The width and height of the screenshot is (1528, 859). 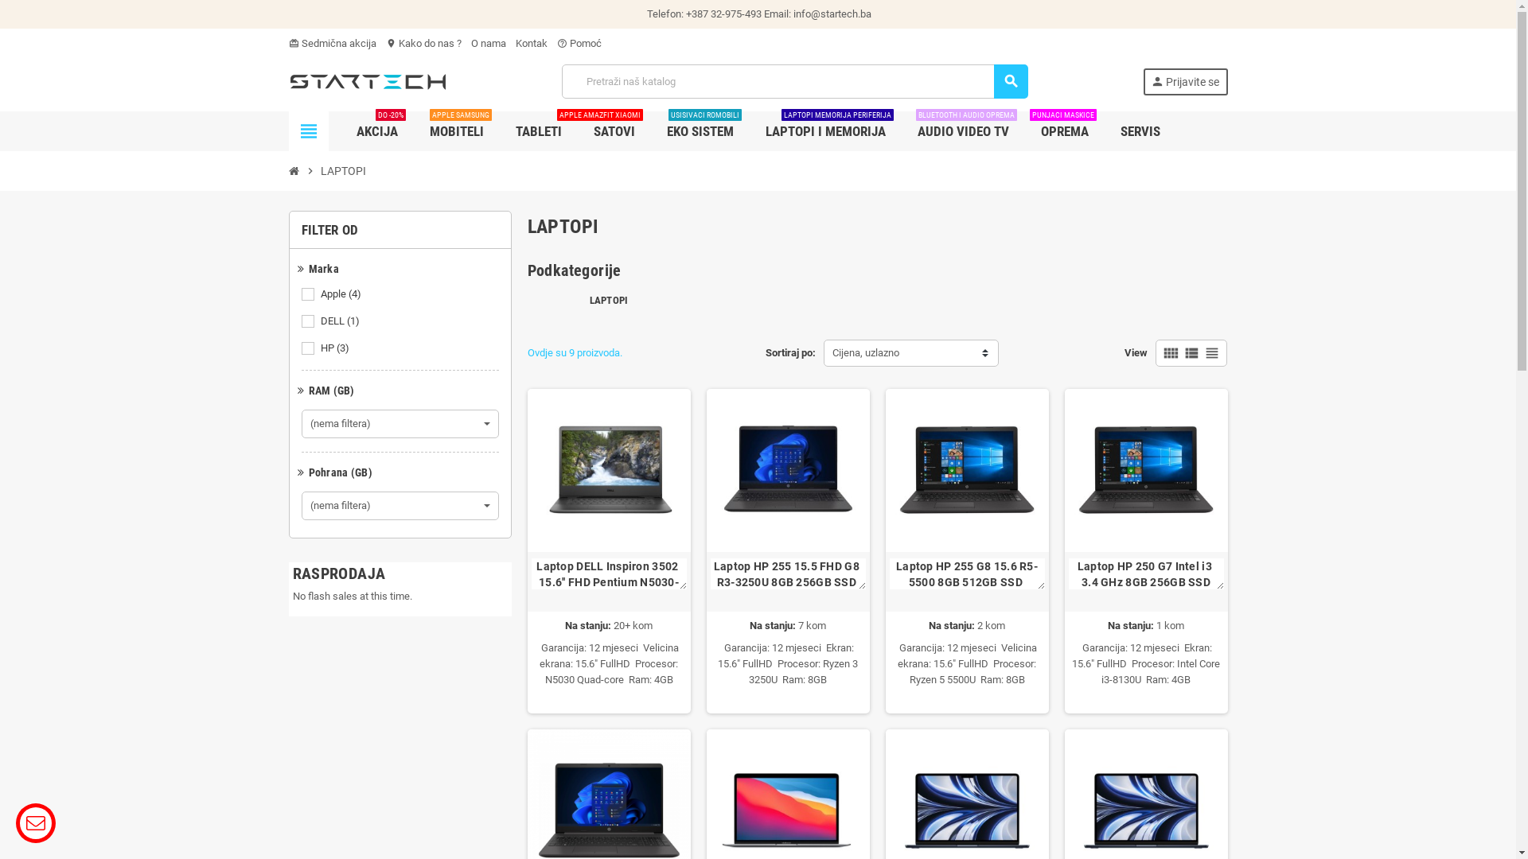 I want to click on OPREMA
PUNJACI MASKICE, so click(x=1064, y=131).